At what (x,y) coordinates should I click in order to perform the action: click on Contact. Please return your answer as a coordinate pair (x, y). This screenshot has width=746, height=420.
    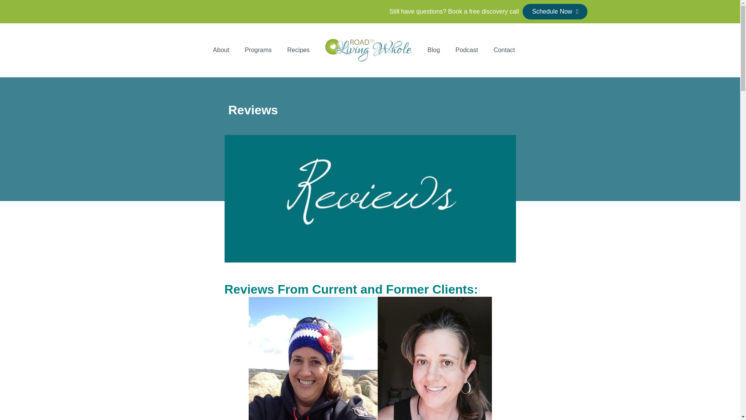
    Looking at the image, I should click on (504, 50).